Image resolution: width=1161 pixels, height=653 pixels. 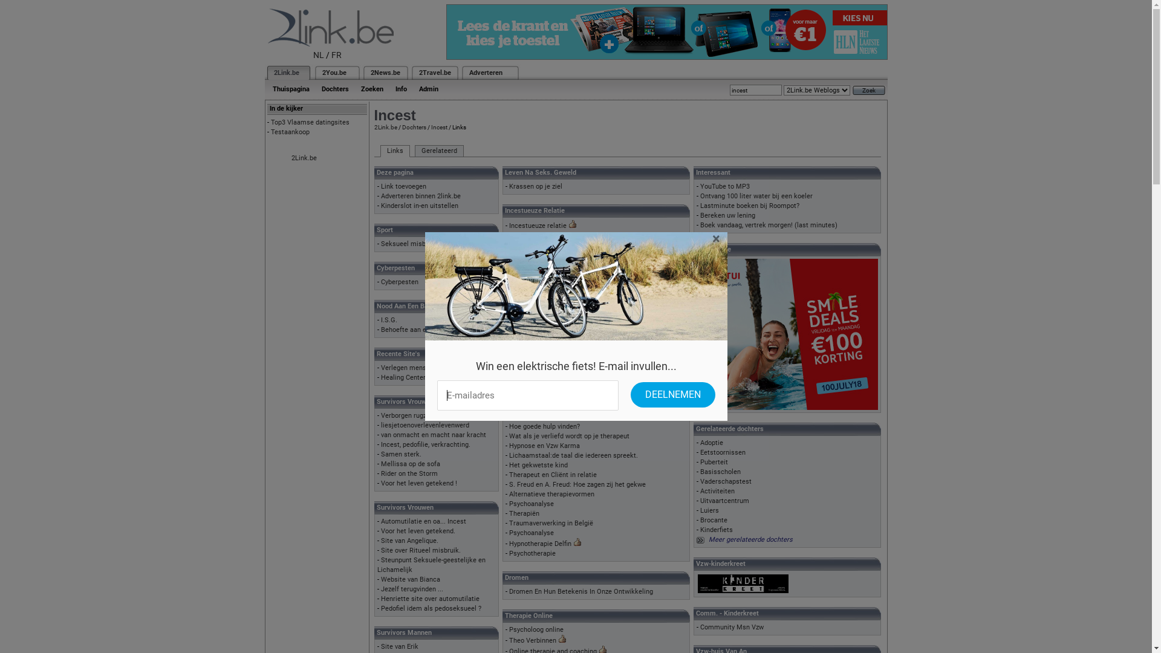 What do you see at coordinates (290, 132) in the screenshot?
I see `Testaankoop` at bounding box center [290, 132].